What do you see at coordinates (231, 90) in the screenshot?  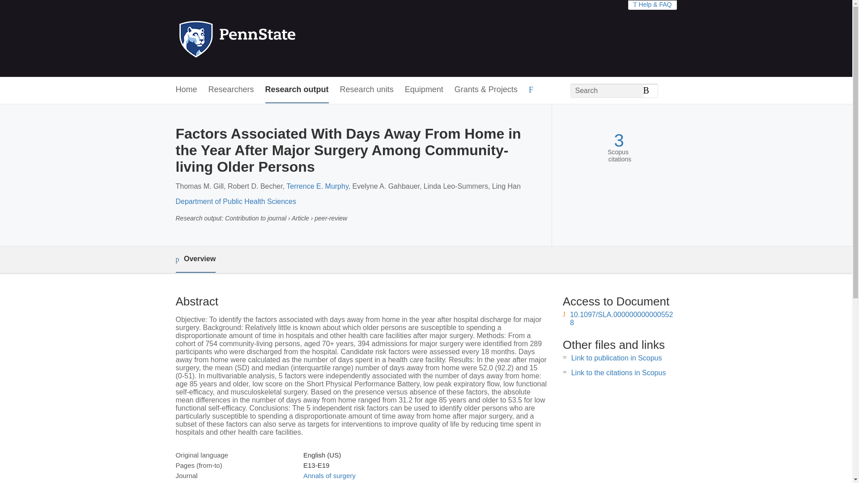 I see `Researchers` at bounding box center [231, 90].